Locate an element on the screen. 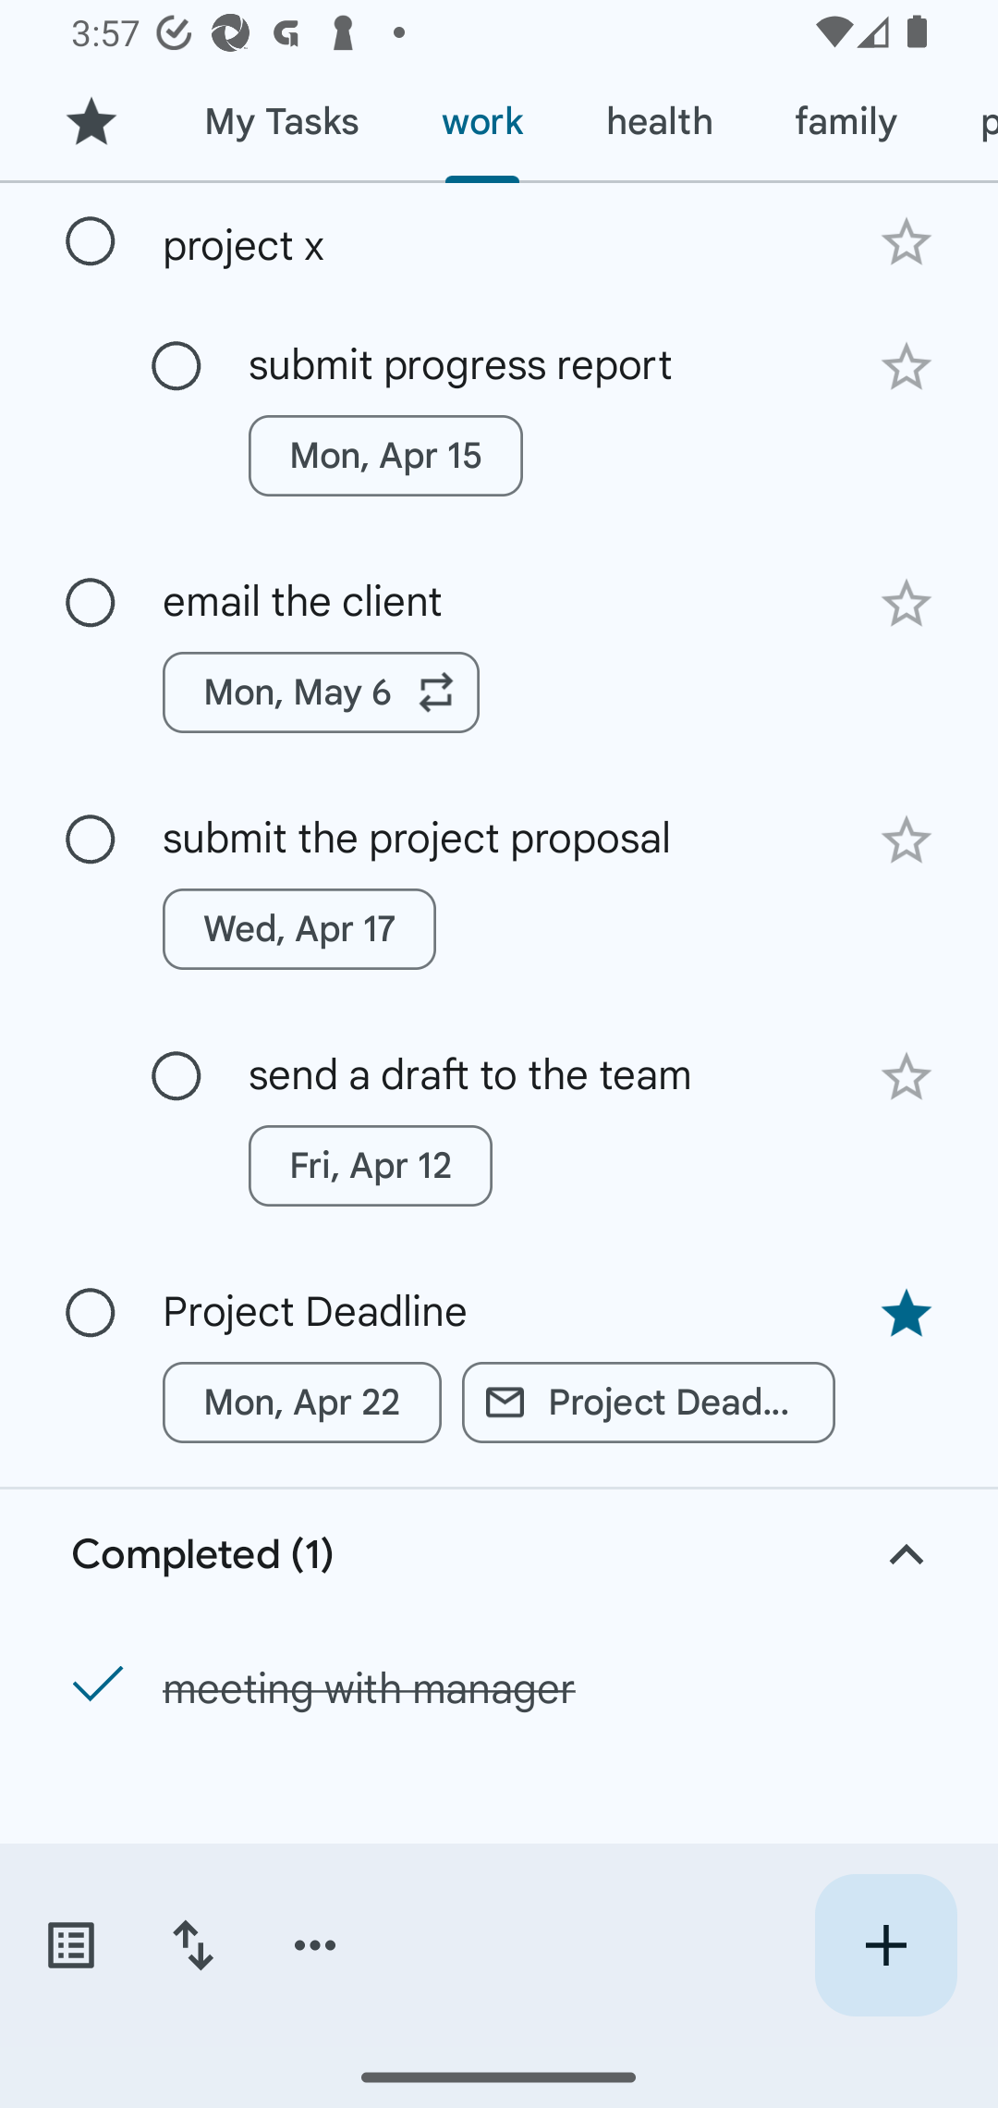 This screenshot has width=998, height=2108. Add star is located at coordinates (906, 840).